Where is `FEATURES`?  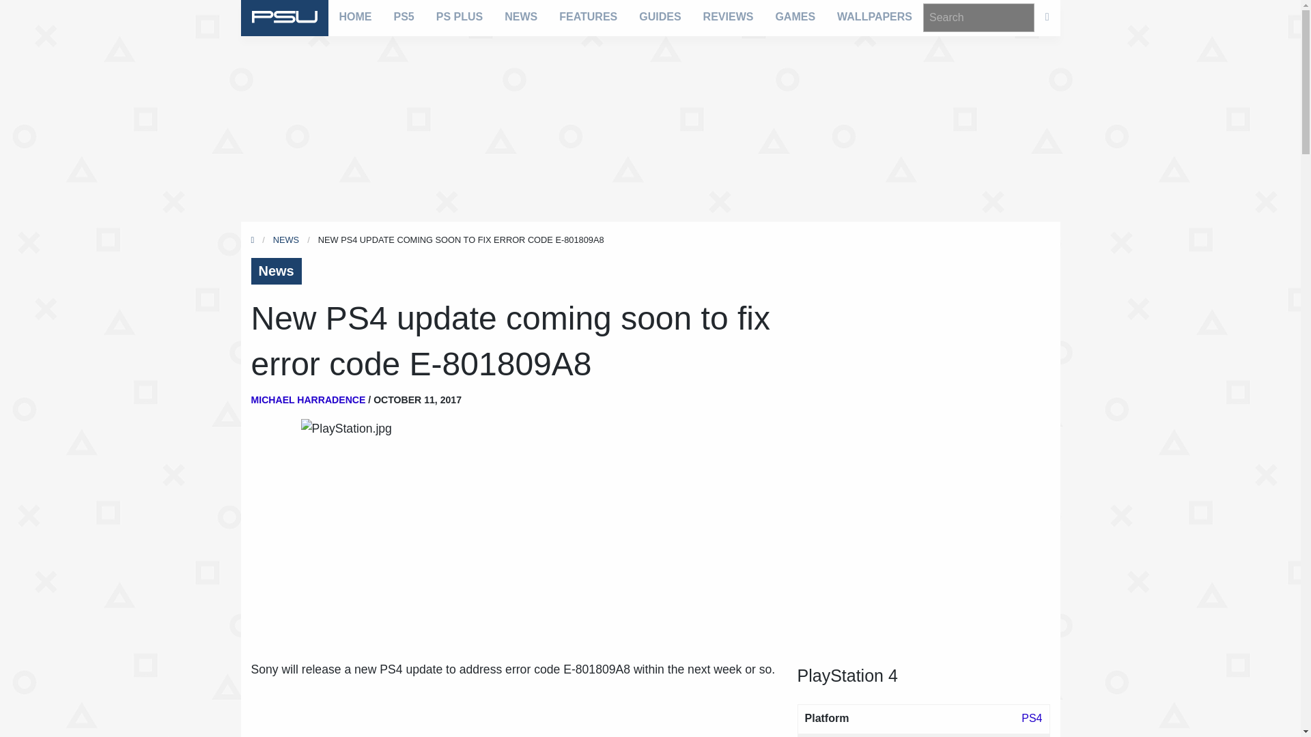 FEATURES is located at coordinates (587, 16).